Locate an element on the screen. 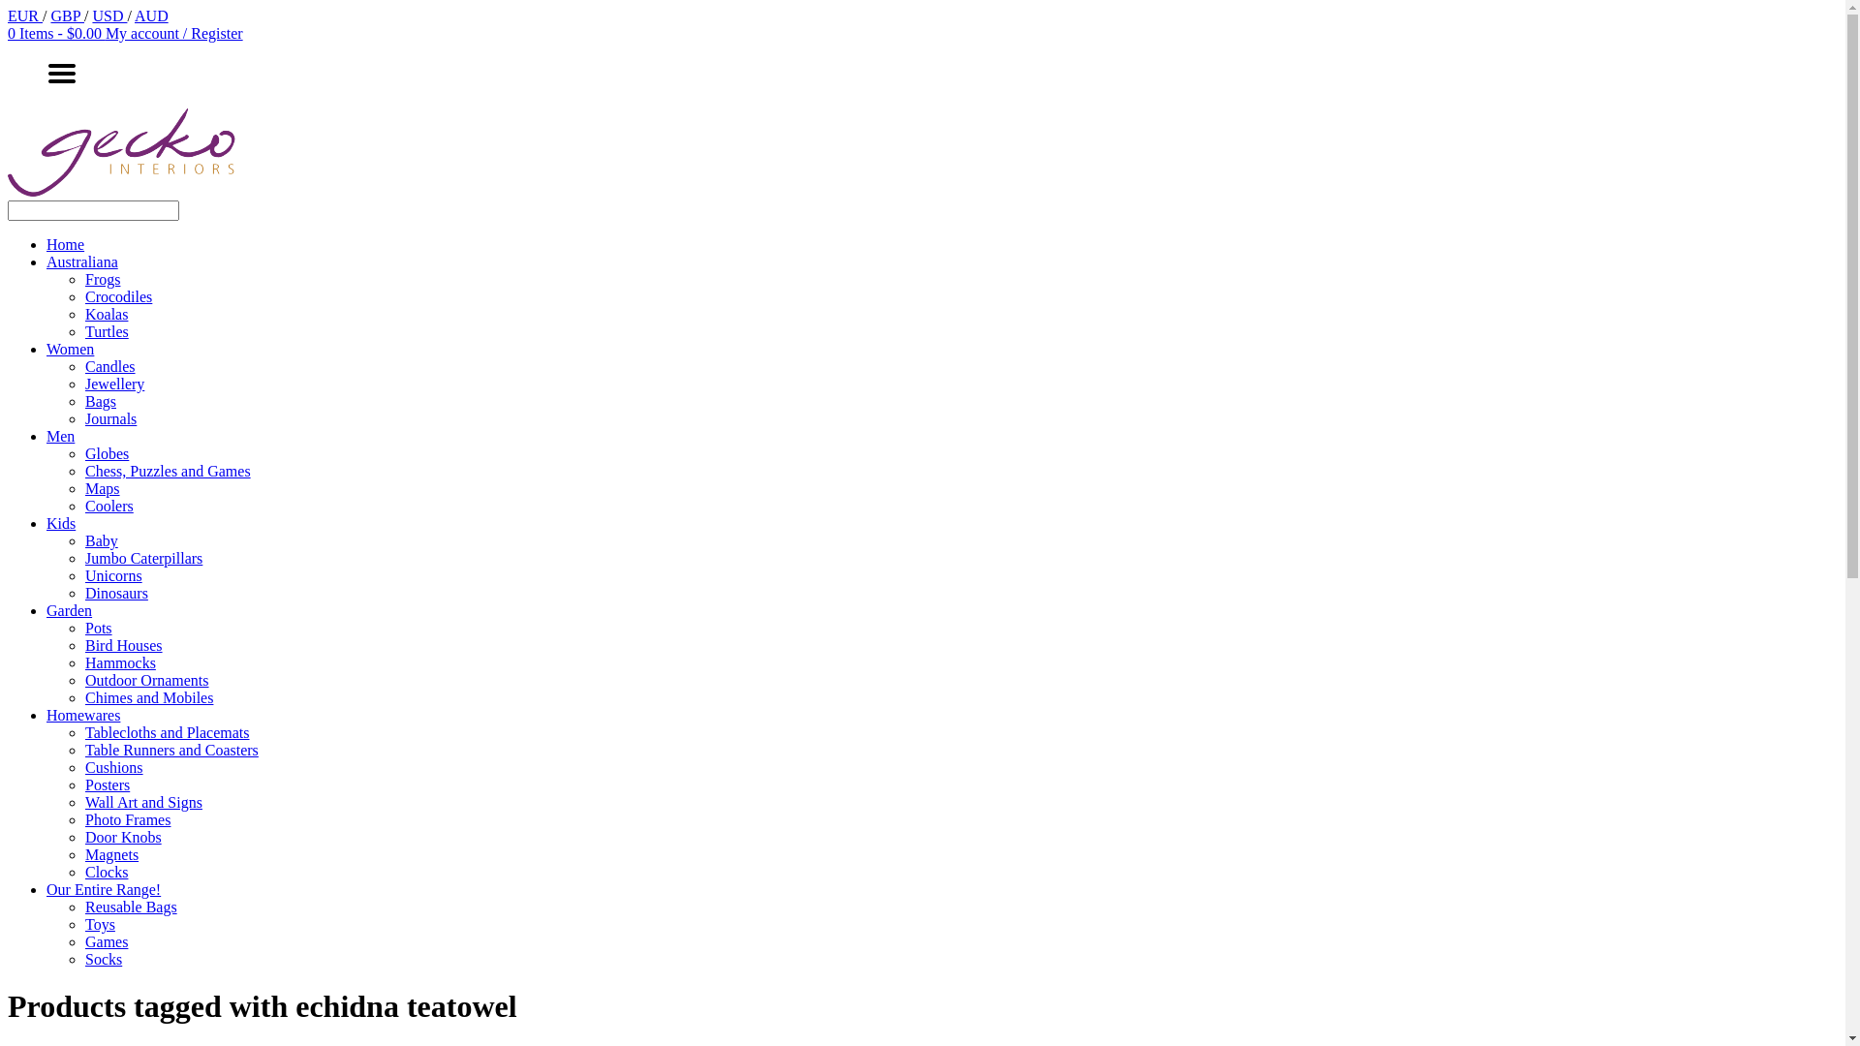 This screenshot has height=1046, width=1860. Crocodiles is located at coordinates (118, 296).